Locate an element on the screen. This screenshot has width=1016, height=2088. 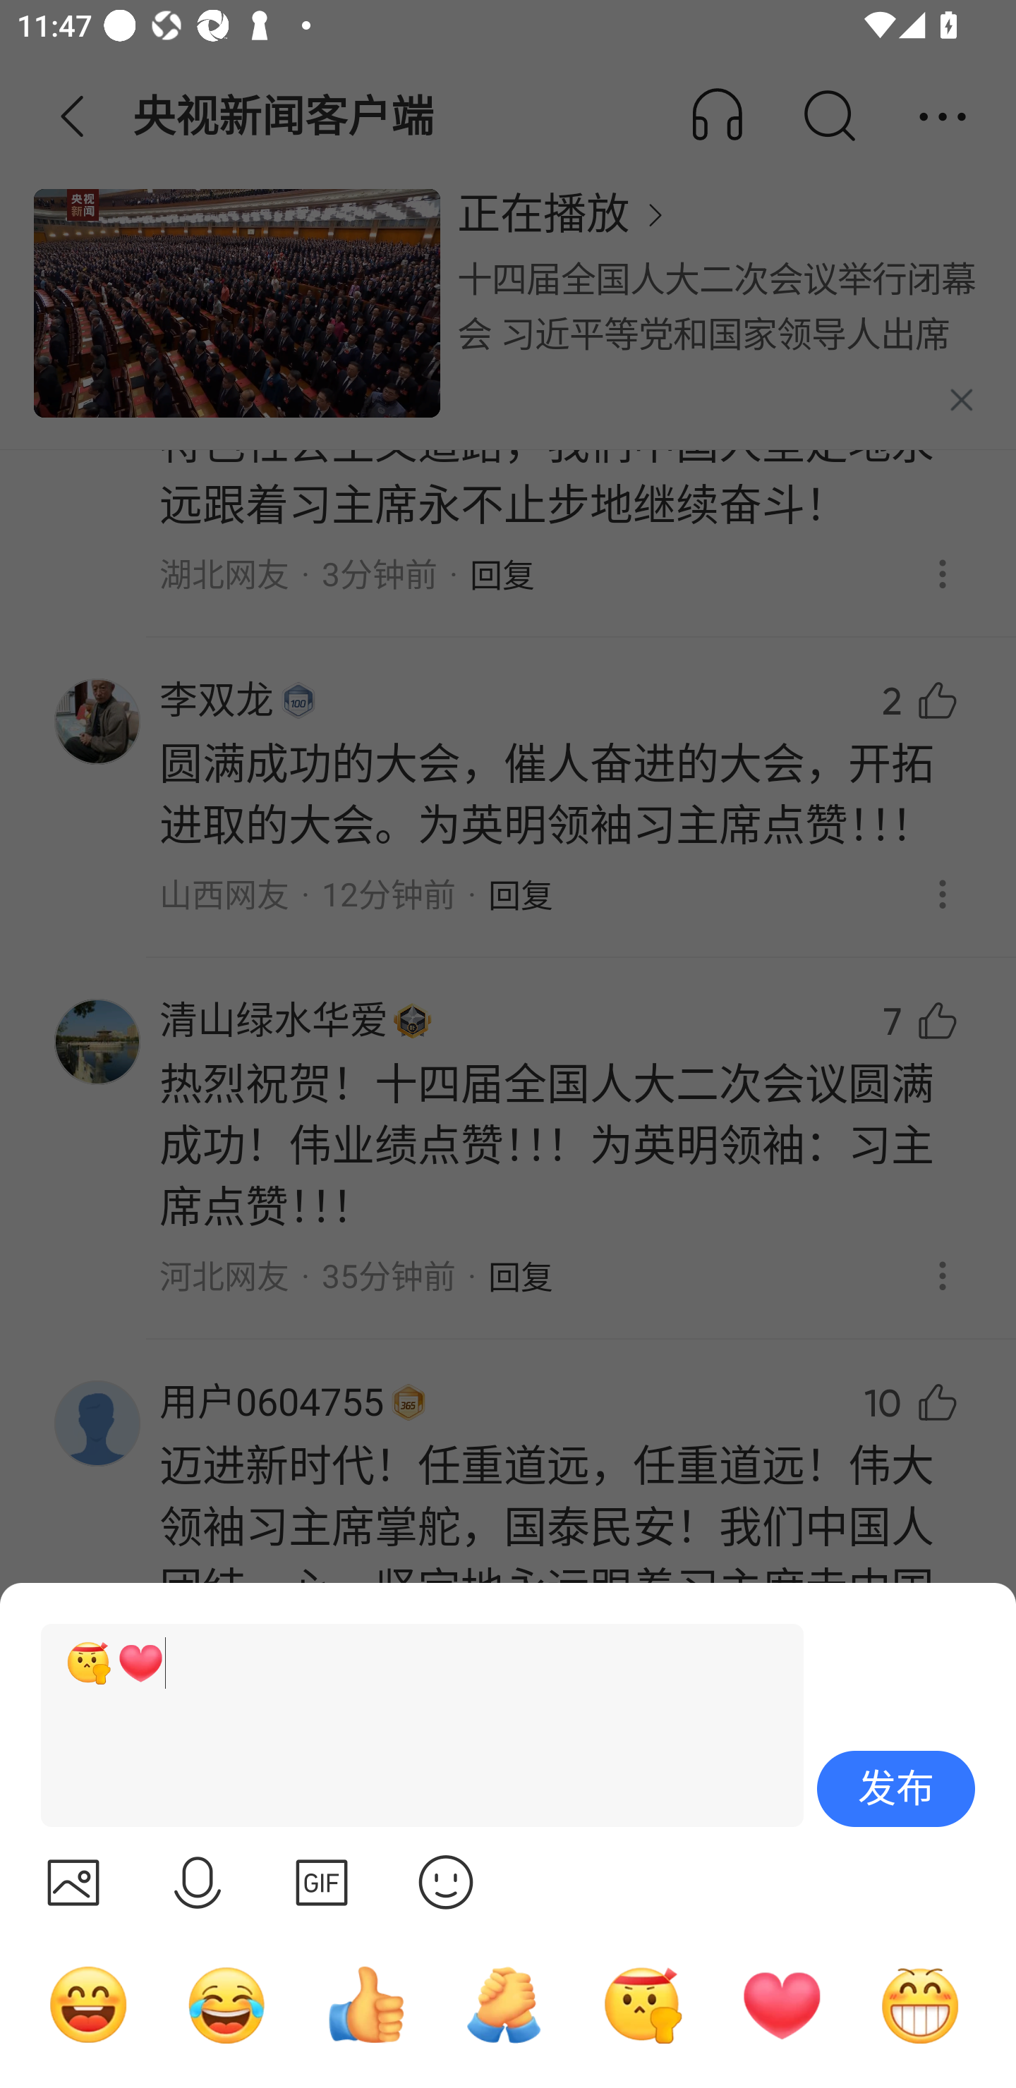
 is located at coordinates (322, 1882).